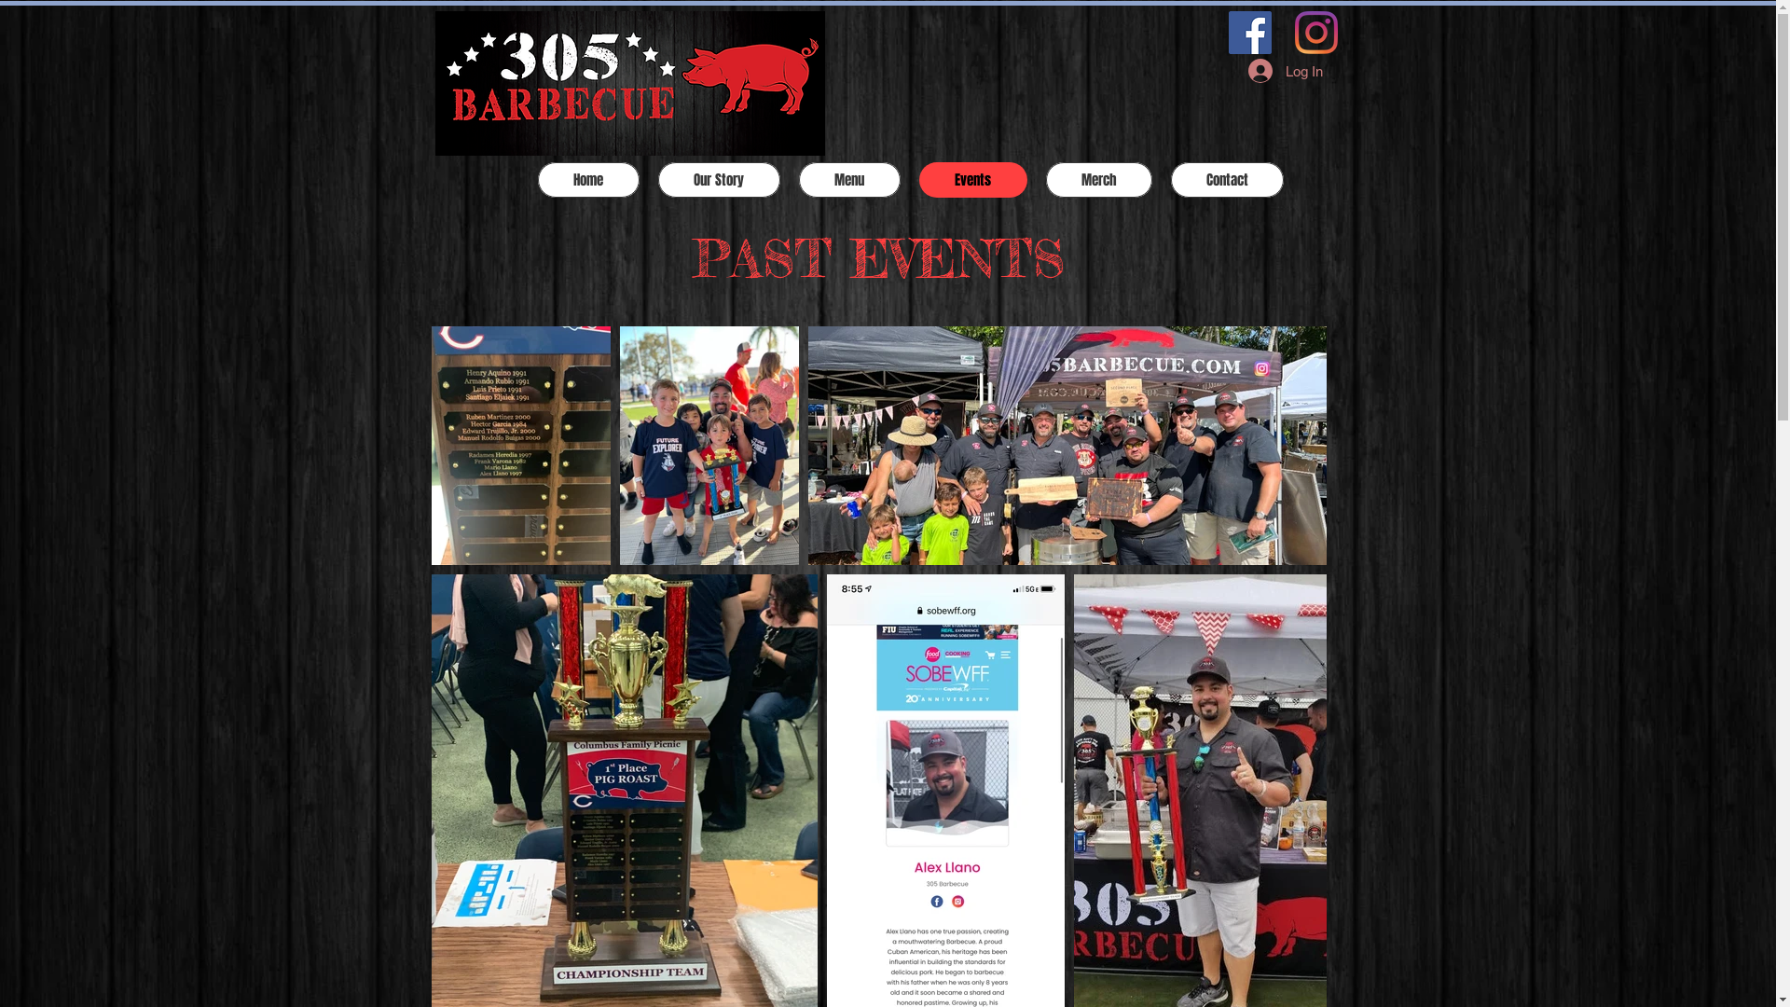  I want to click on Contact, so click(1227, 180).